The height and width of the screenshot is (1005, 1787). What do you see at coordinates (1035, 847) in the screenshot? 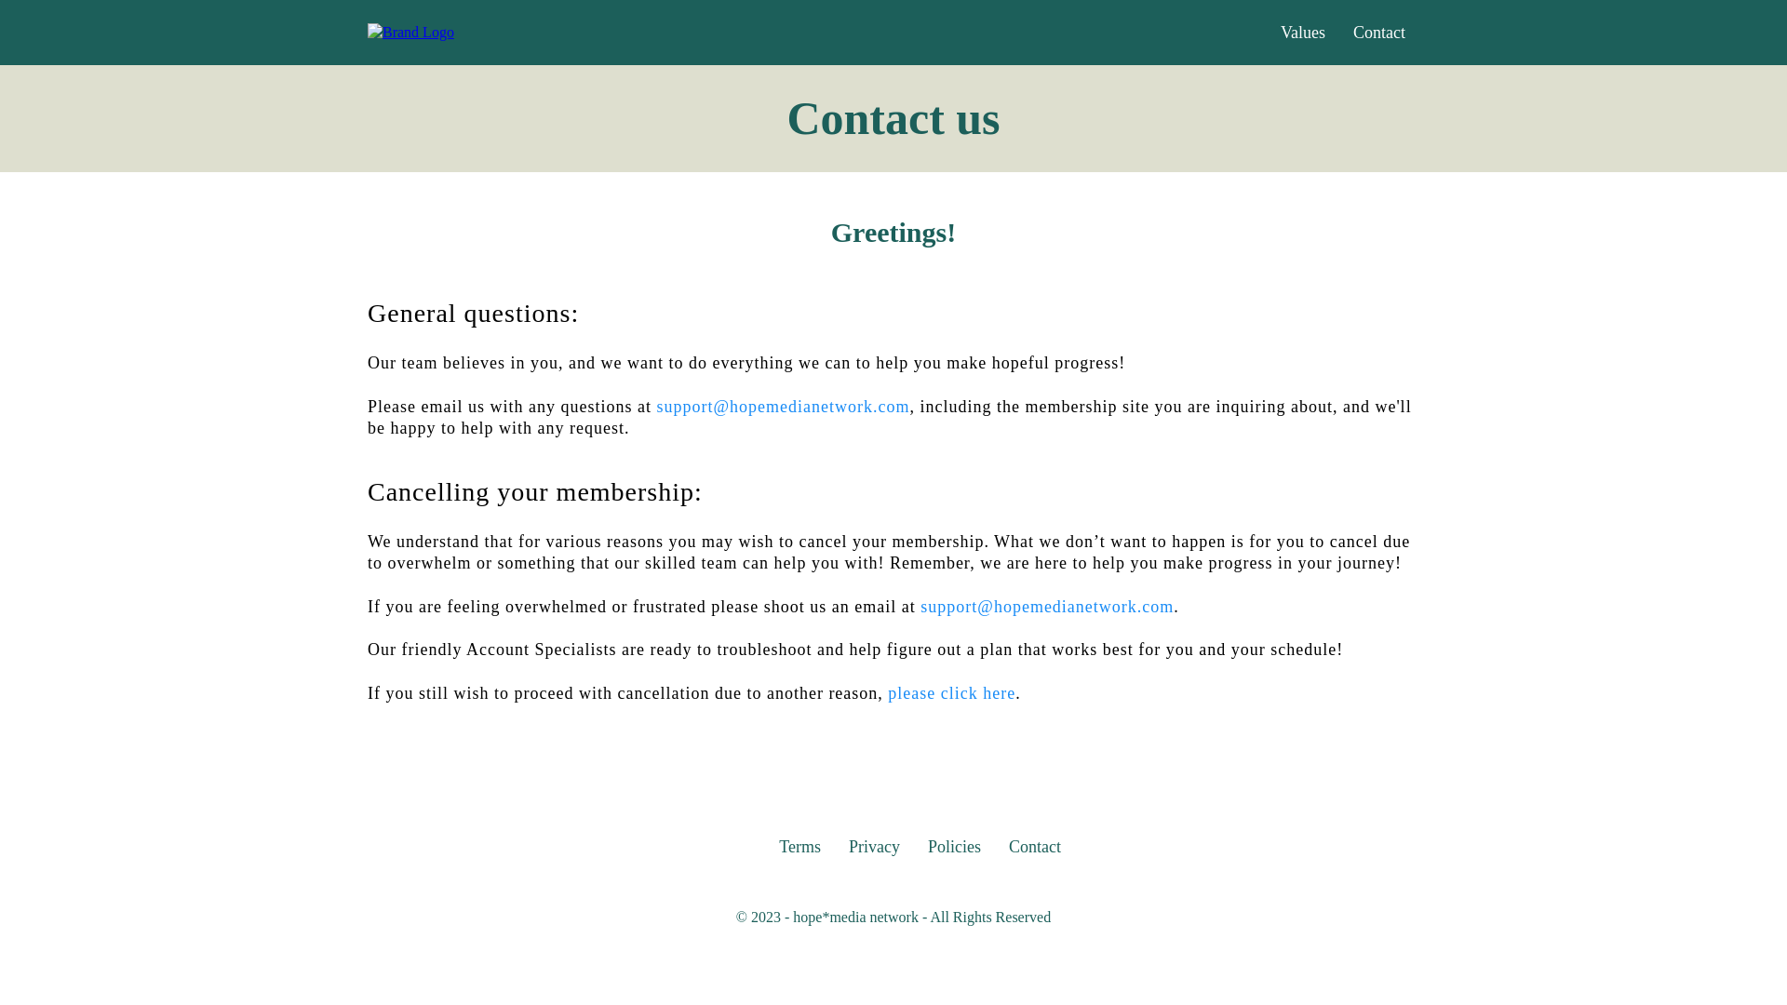
I see `Contact` at bounding box center [1035, 847].